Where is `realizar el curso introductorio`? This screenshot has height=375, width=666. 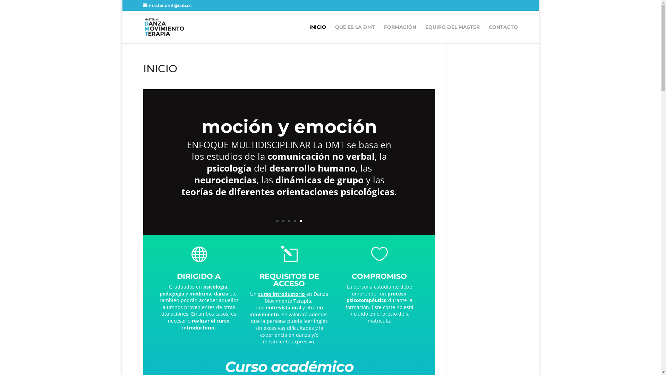 realizar el curso introductorio is located at coordinates (206, 324).